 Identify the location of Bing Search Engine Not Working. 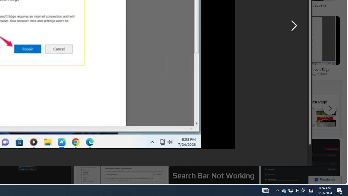
(218, 117).